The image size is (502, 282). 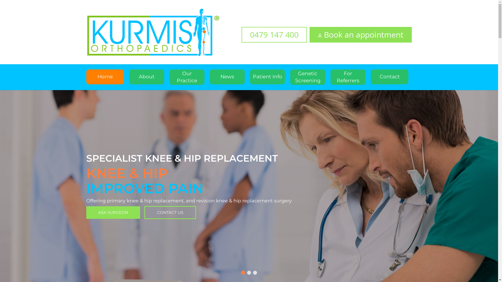 What do you see at coordinates (361, 35) in the screenshot?
I see `Book an appointment` at bounding box center [361, 35].